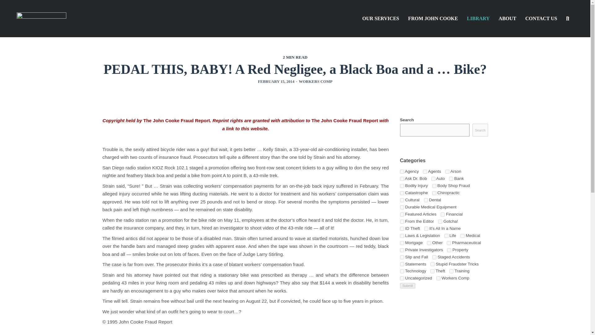 The image size is (595, 335). I want to click on 49, so click(440, 221).